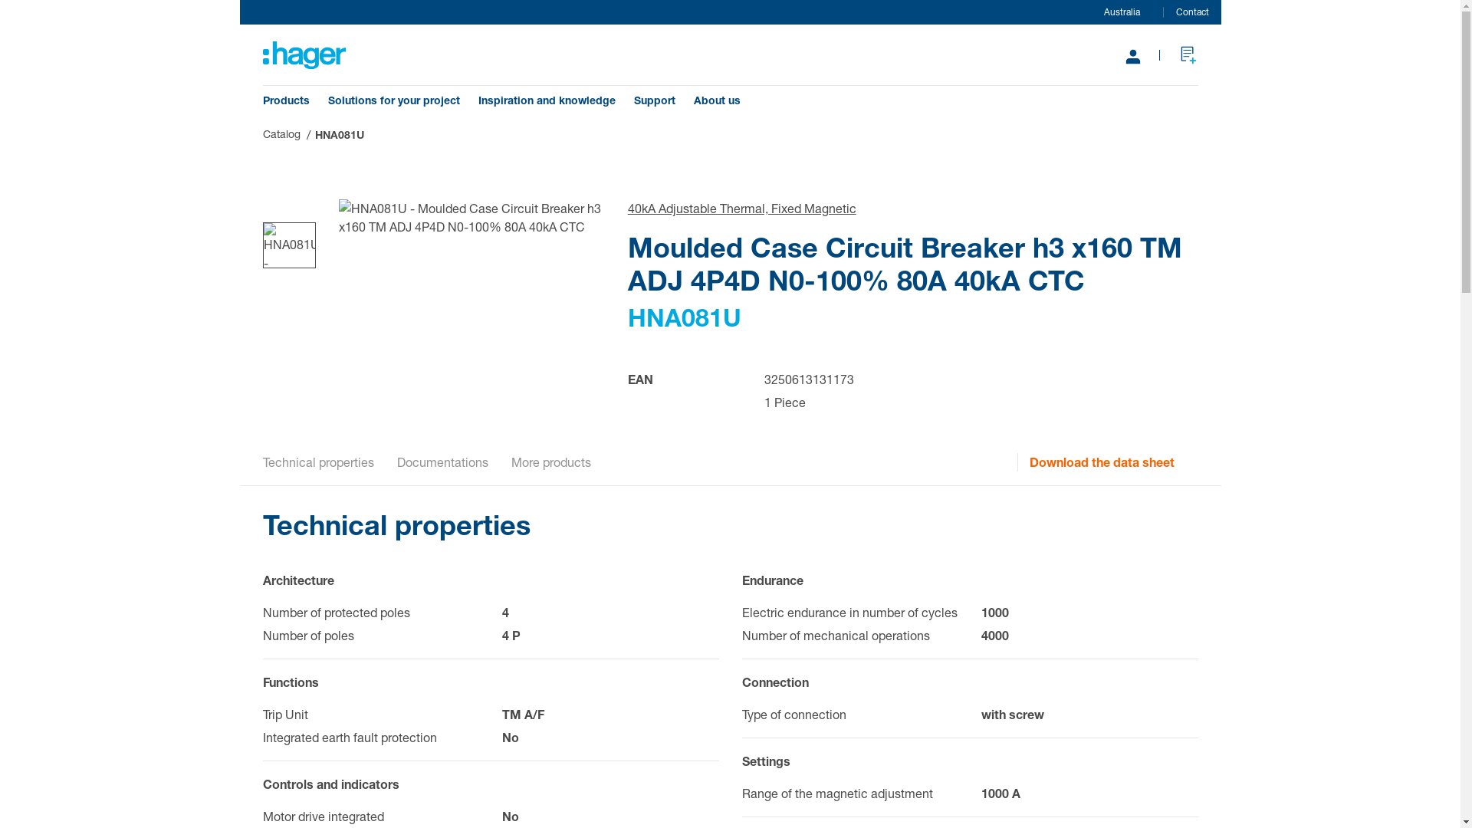 This screenshot has height=828, width=1472. I want to click on Documentations, so click(443, 462).